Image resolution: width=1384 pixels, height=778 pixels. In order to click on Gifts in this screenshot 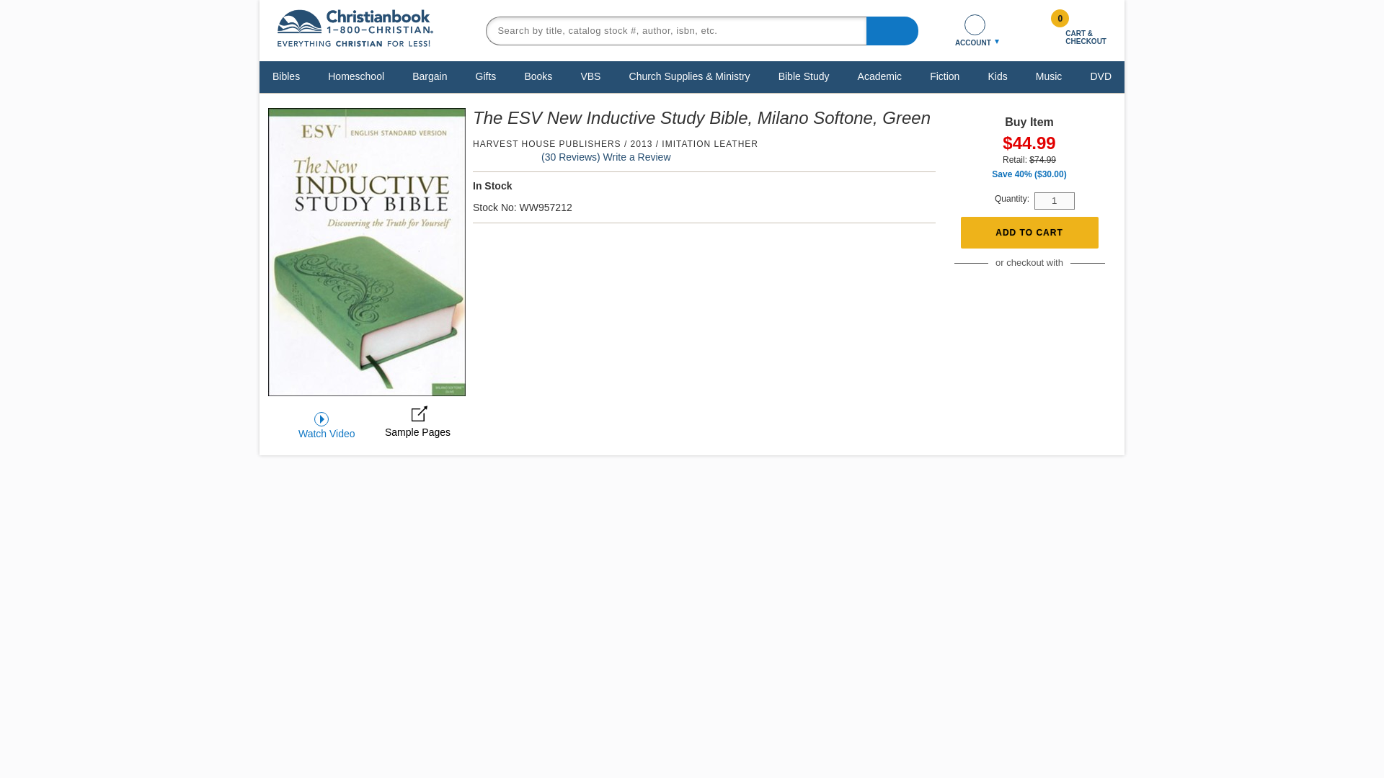, I will do `click(486, 76)`.